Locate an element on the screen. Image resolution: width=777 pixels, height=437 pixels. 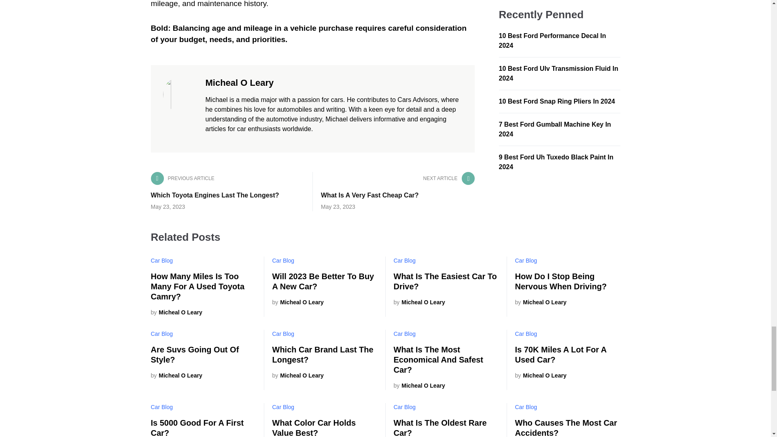
View all posts by Micheal O Leary is located at coordinates (176, 375).